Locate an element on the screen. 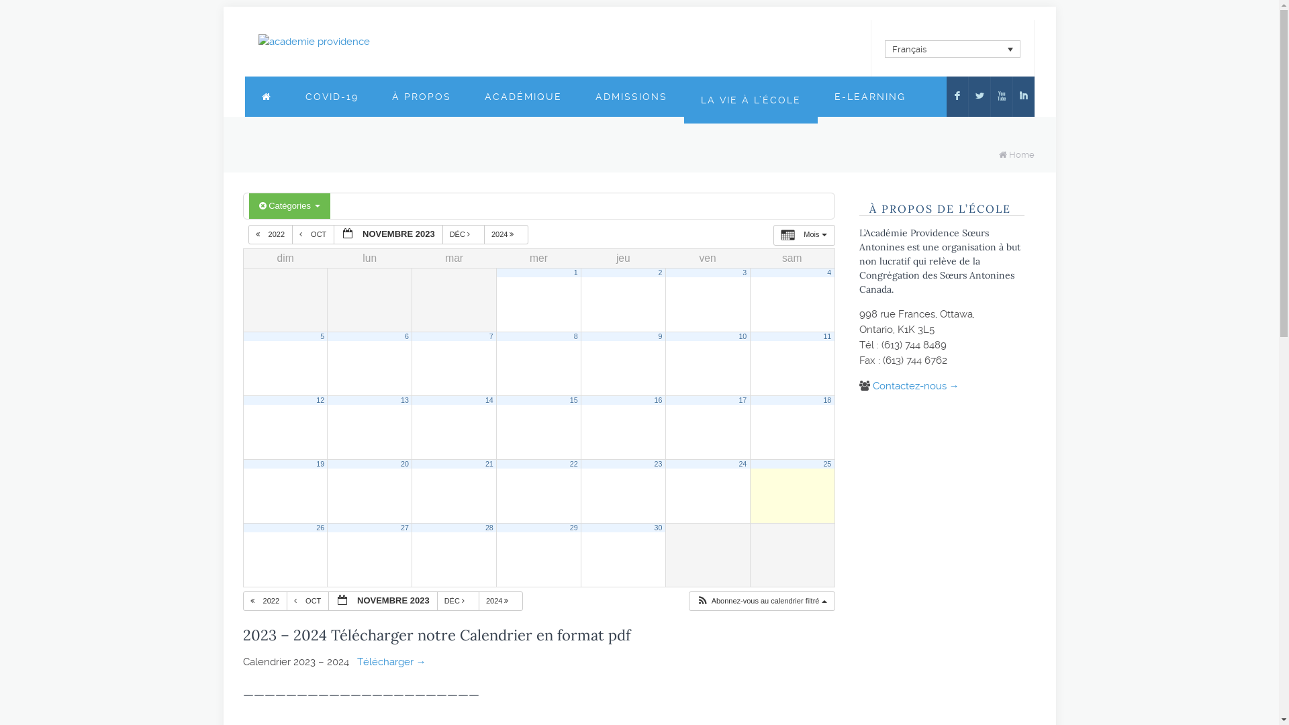 The image size is (1289, 725). 6 is located at coordinates (407, 336).